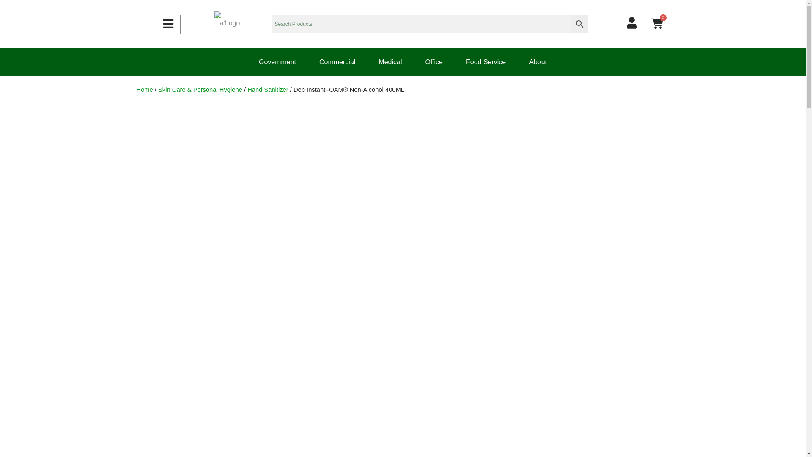  What do you see at coordinates (390, 62) in the screenshot?
I see `Medical` at bounding box center [390, 62].